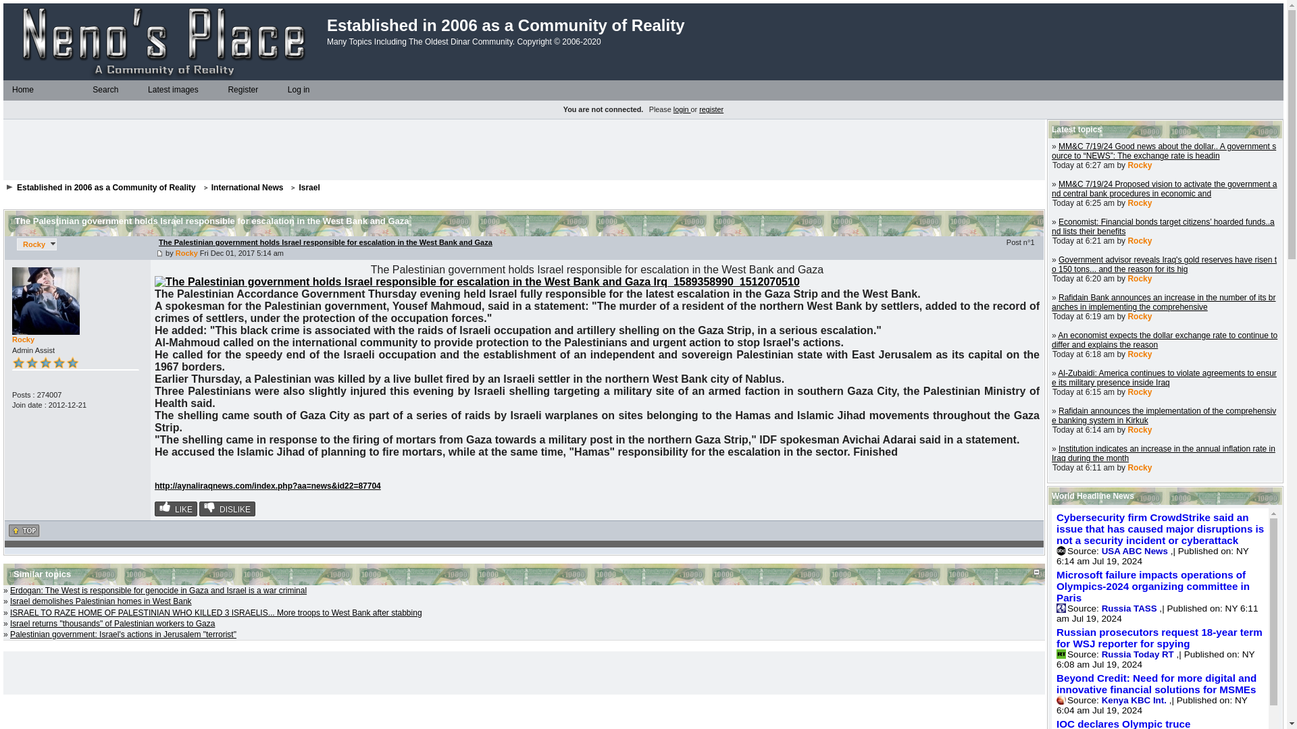  What do you see at coordinates (682, 109) in the screenshot?
I see `login` at bounding box center [682, 109].